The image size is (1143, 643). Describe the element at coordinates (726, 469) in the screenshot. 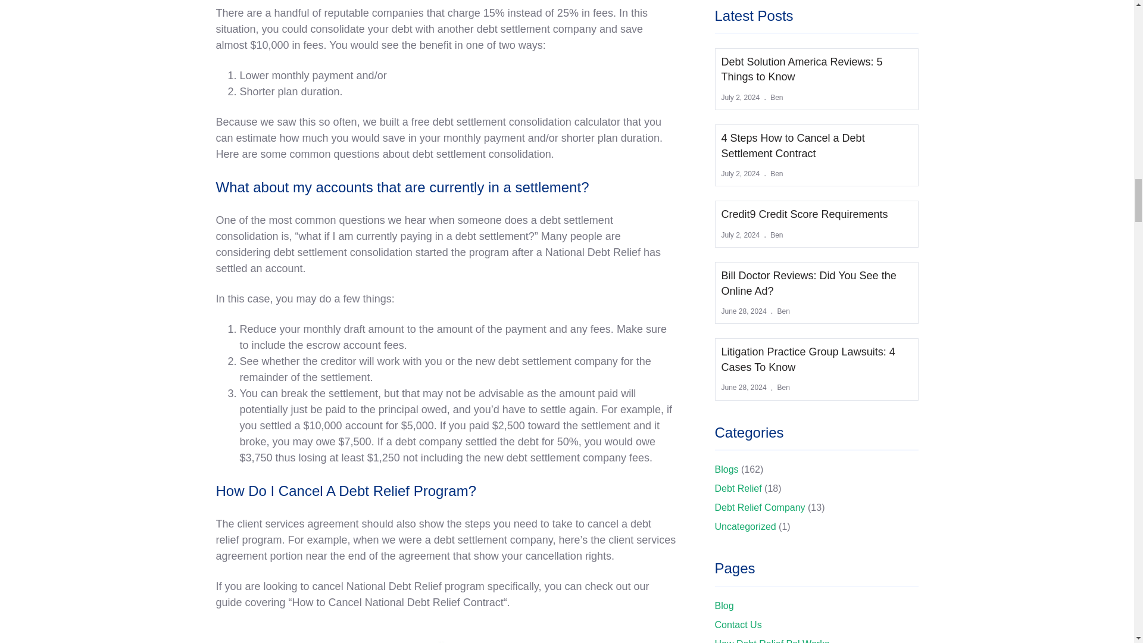

I see `Blogs` at that location.